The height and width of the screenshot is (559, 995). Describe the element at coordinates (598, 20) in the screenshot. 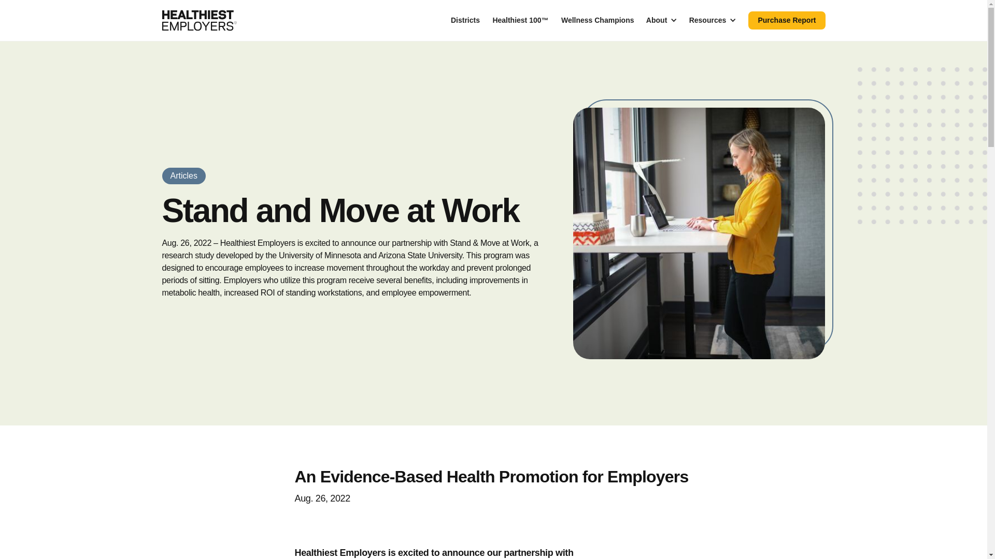

I see `Wellness Champions` at that location.